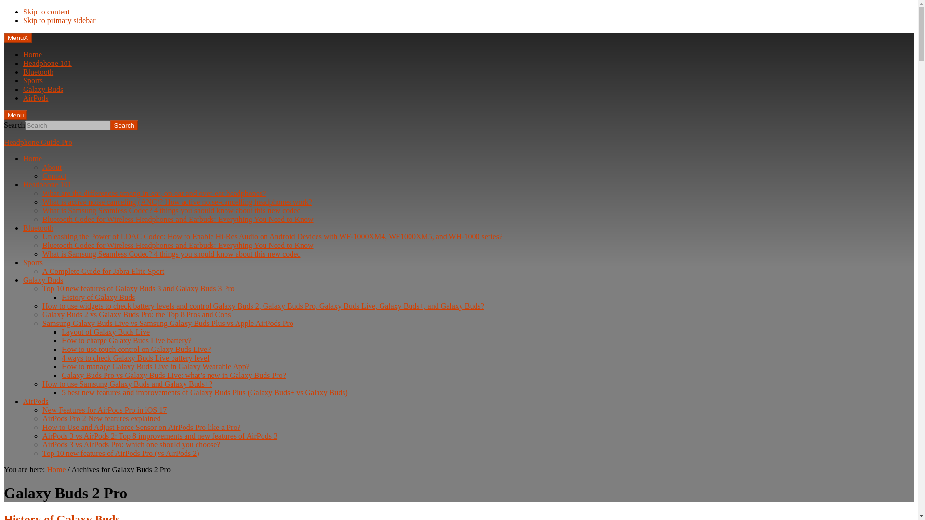  What do you see at coordinates (39, 72) in the screenshot?
I see `Bluetooth` at bounding box center [39, 72].